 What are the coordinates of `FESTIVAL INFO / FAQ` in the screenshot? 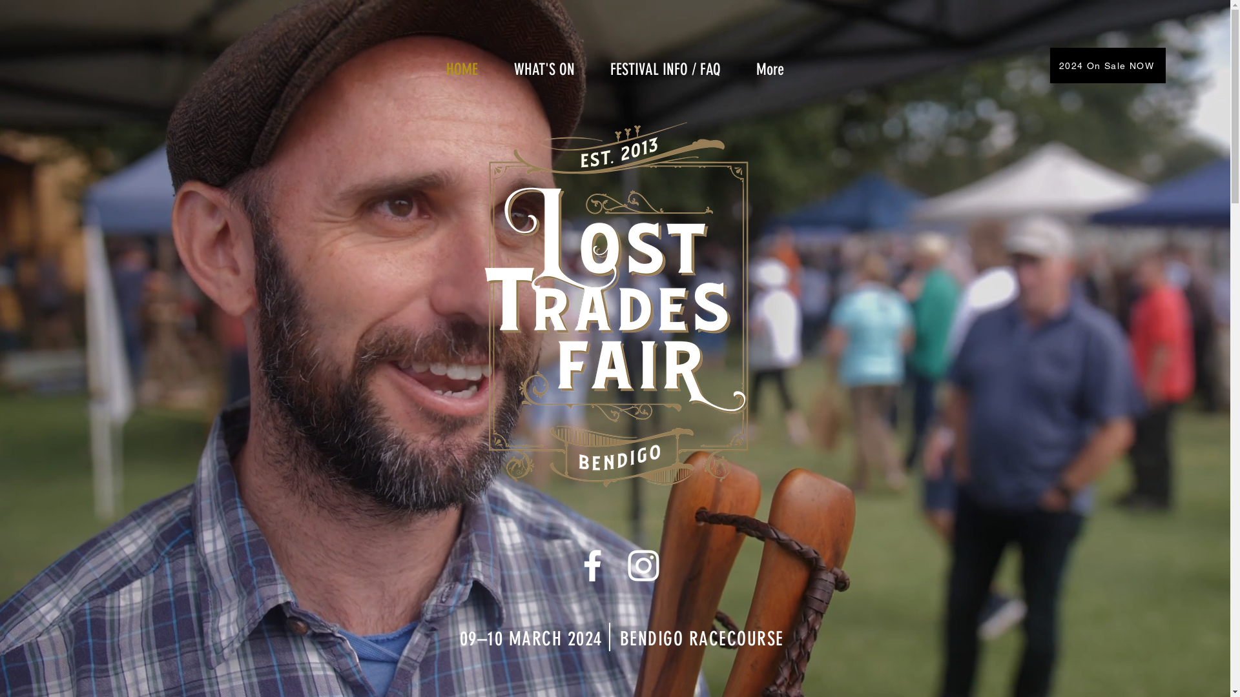 It's located at (666, 70).